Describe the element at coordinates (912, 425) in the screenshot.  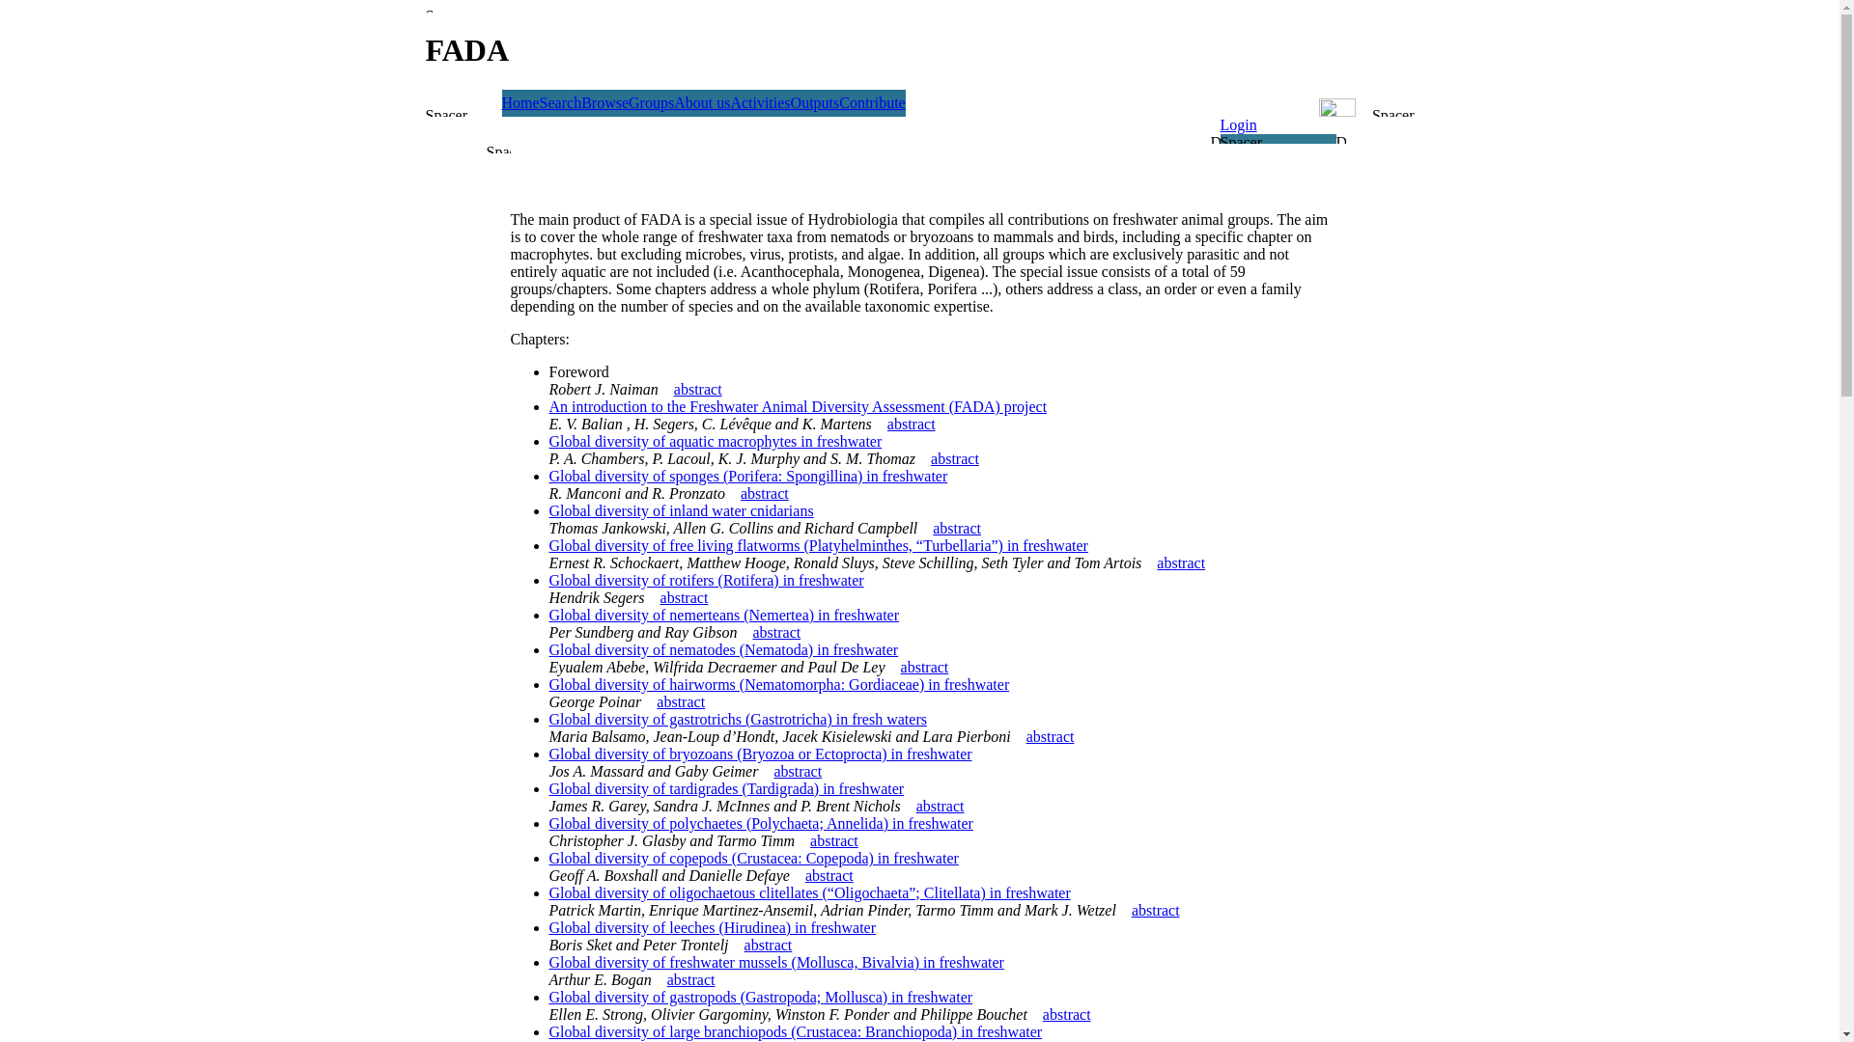
I see `abstract` at that location.